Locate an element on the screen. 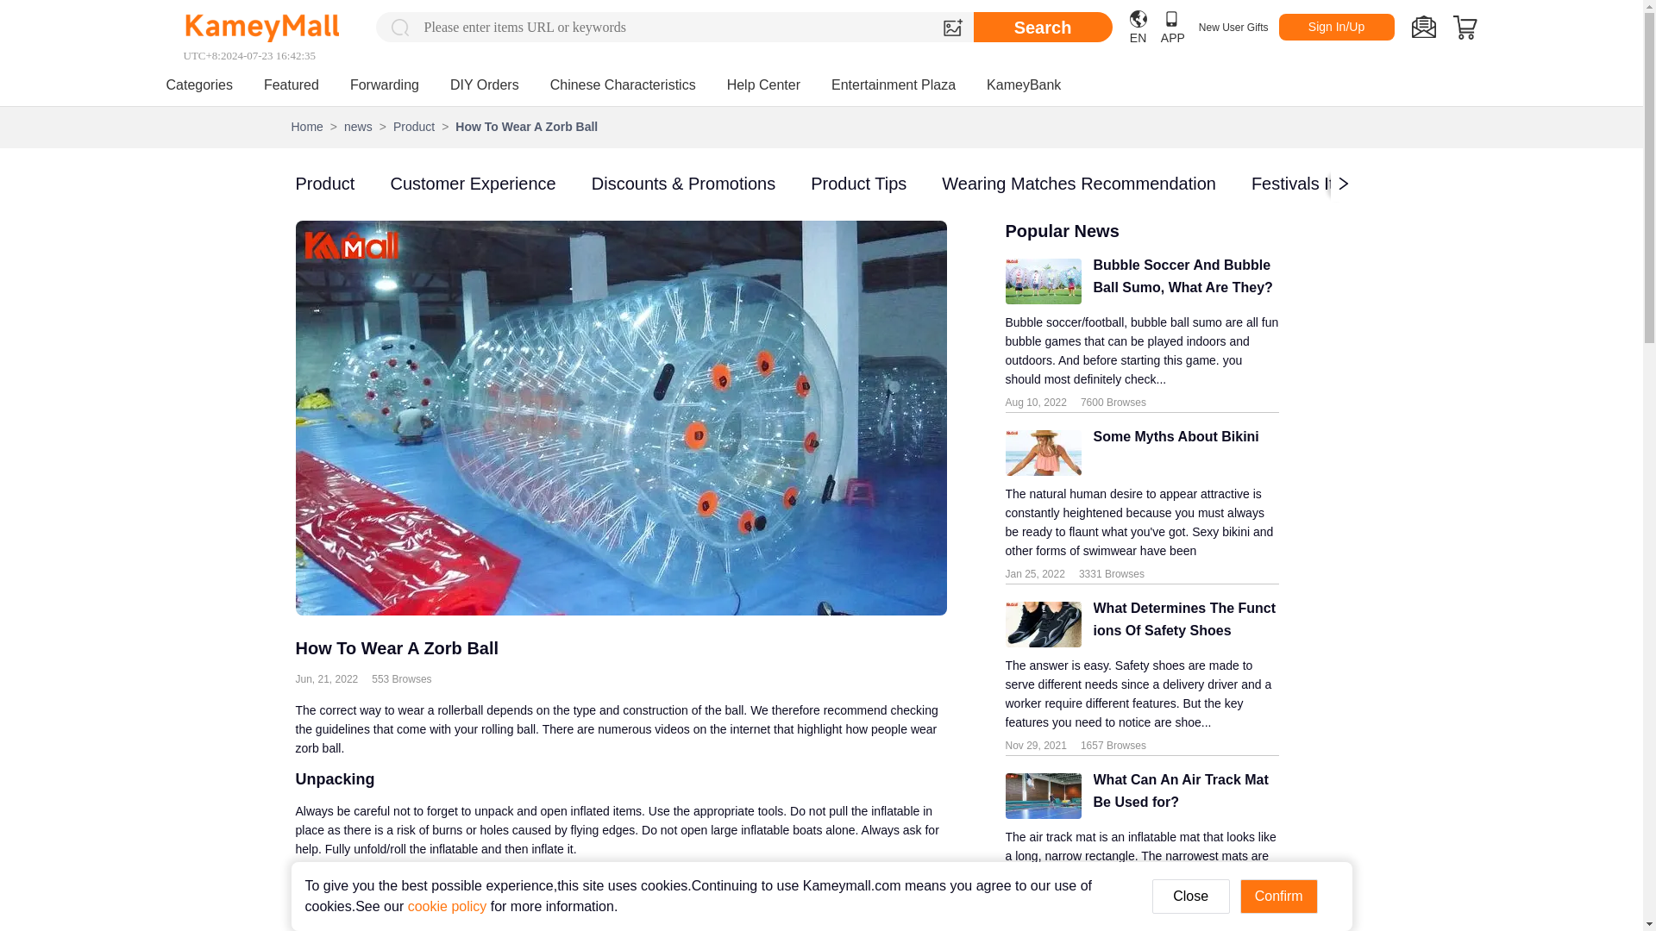 The width and height of the screenshot is (1656, 931). Product is located at coordinates (324, 183).